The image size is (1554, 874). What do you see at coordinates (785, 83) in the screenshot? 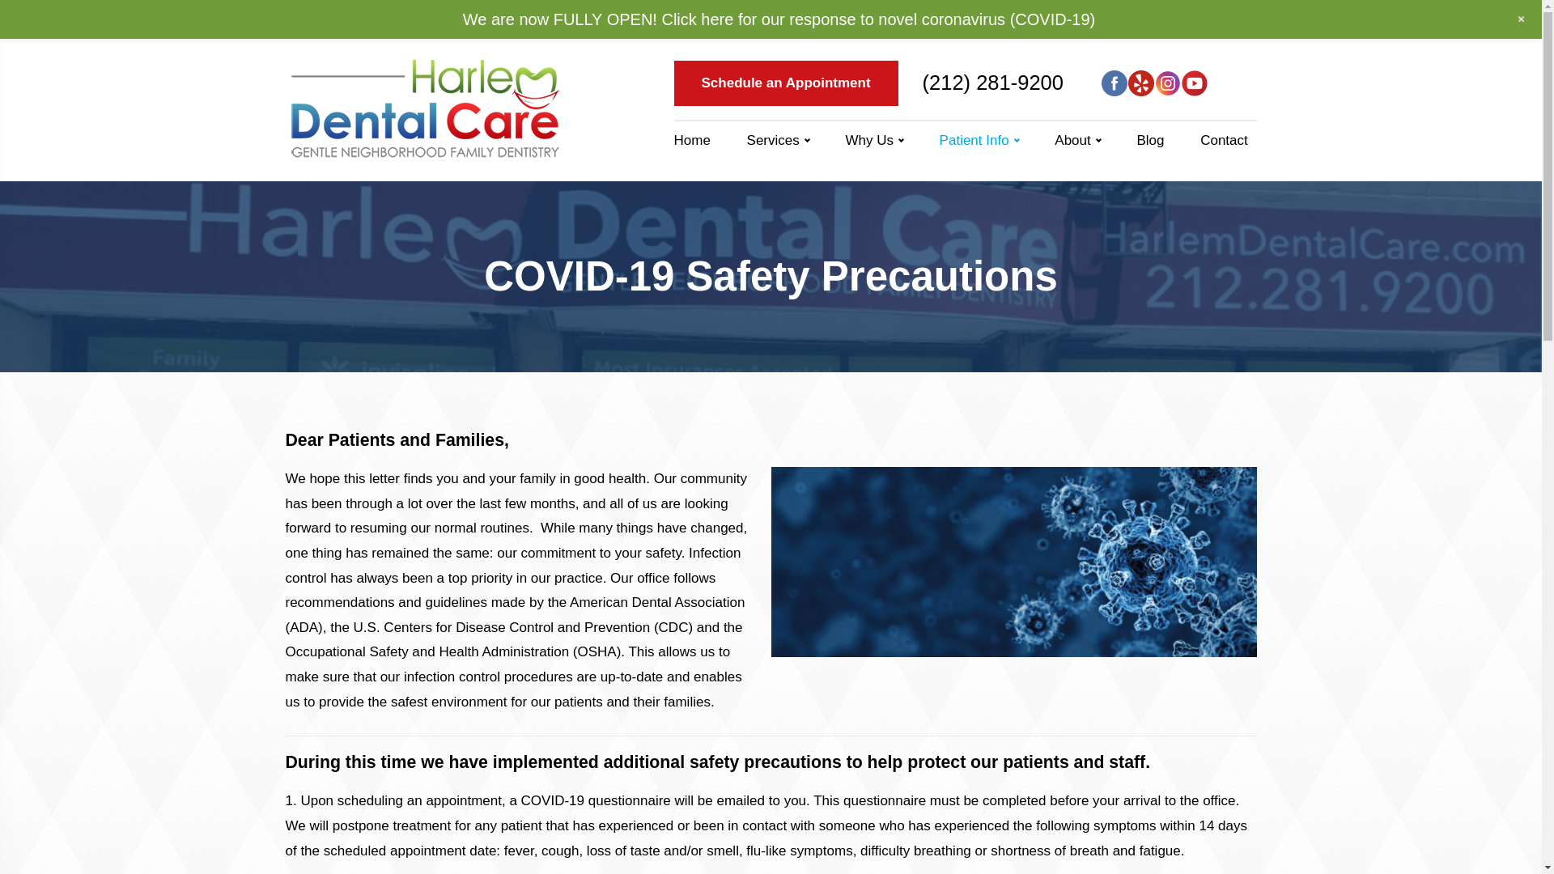
I see `Schedule an Appointment` at bounding box center [785, 83].